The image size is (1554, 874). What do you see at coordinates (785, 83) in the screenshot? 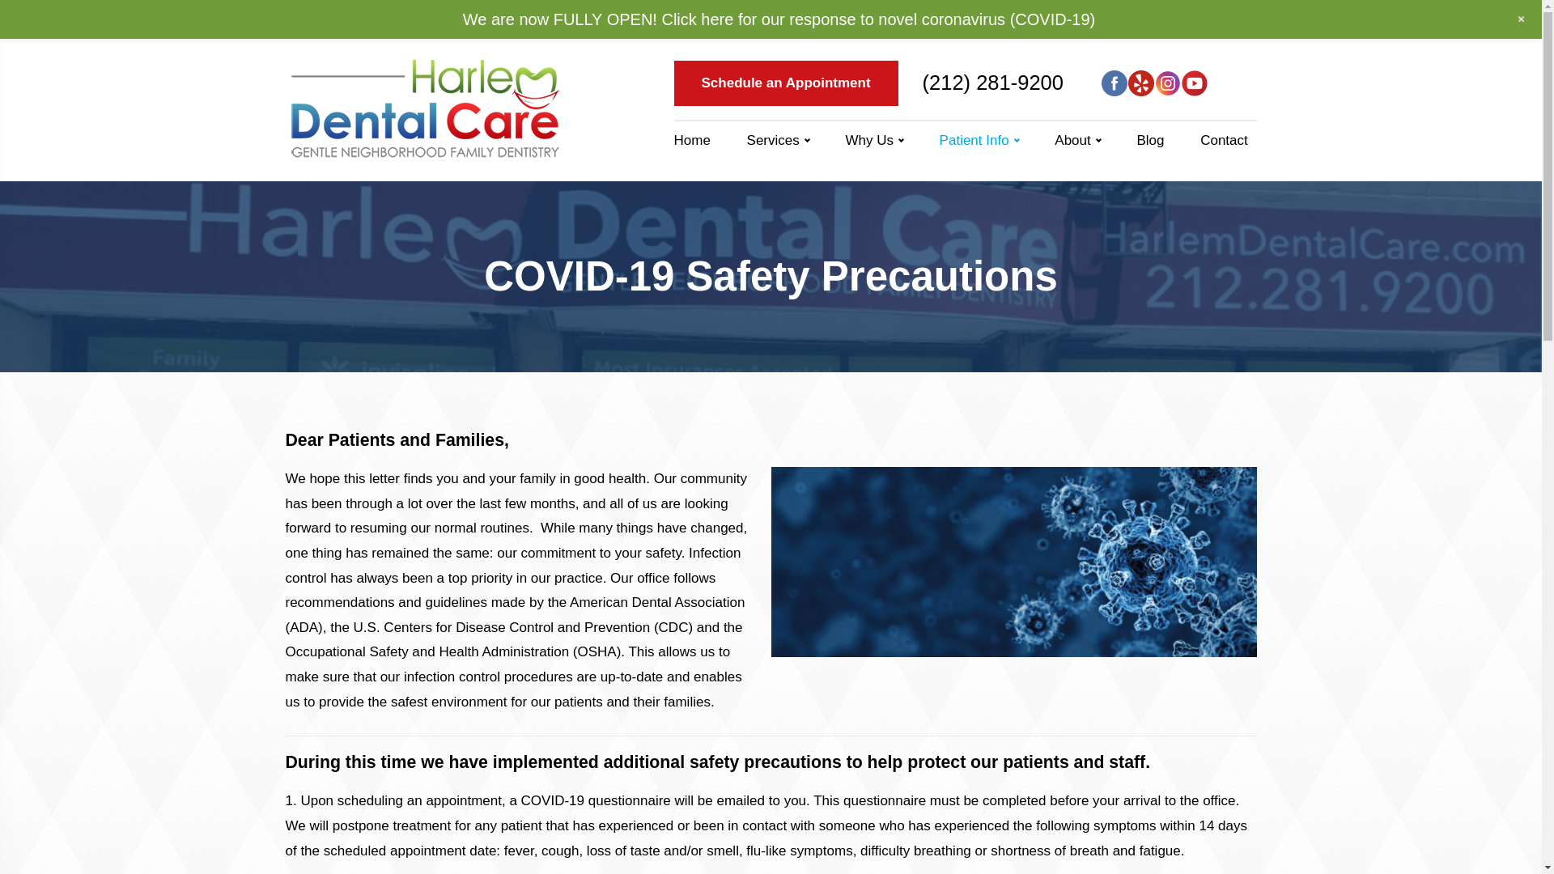
I see `Schedule an Appointment` at bounding box center [785, 83].